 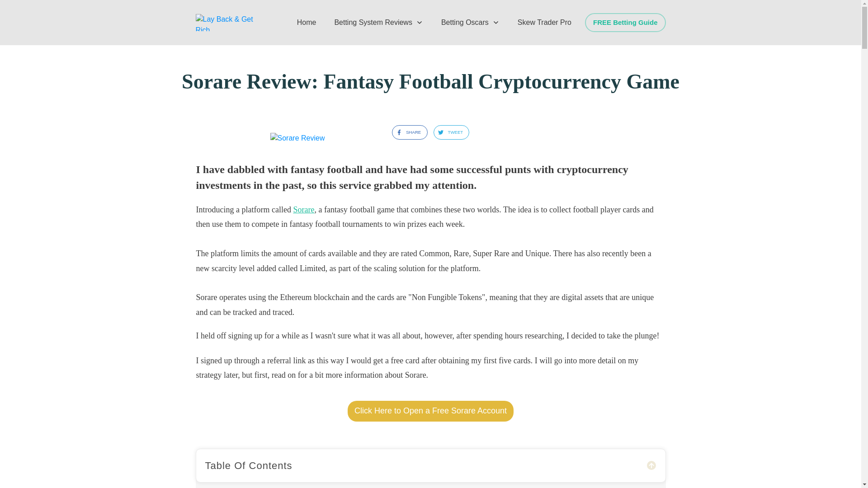 I want to click on Sorare Review: Fantasy Football Cryptocurrency Game, so click(x=430, y=137).